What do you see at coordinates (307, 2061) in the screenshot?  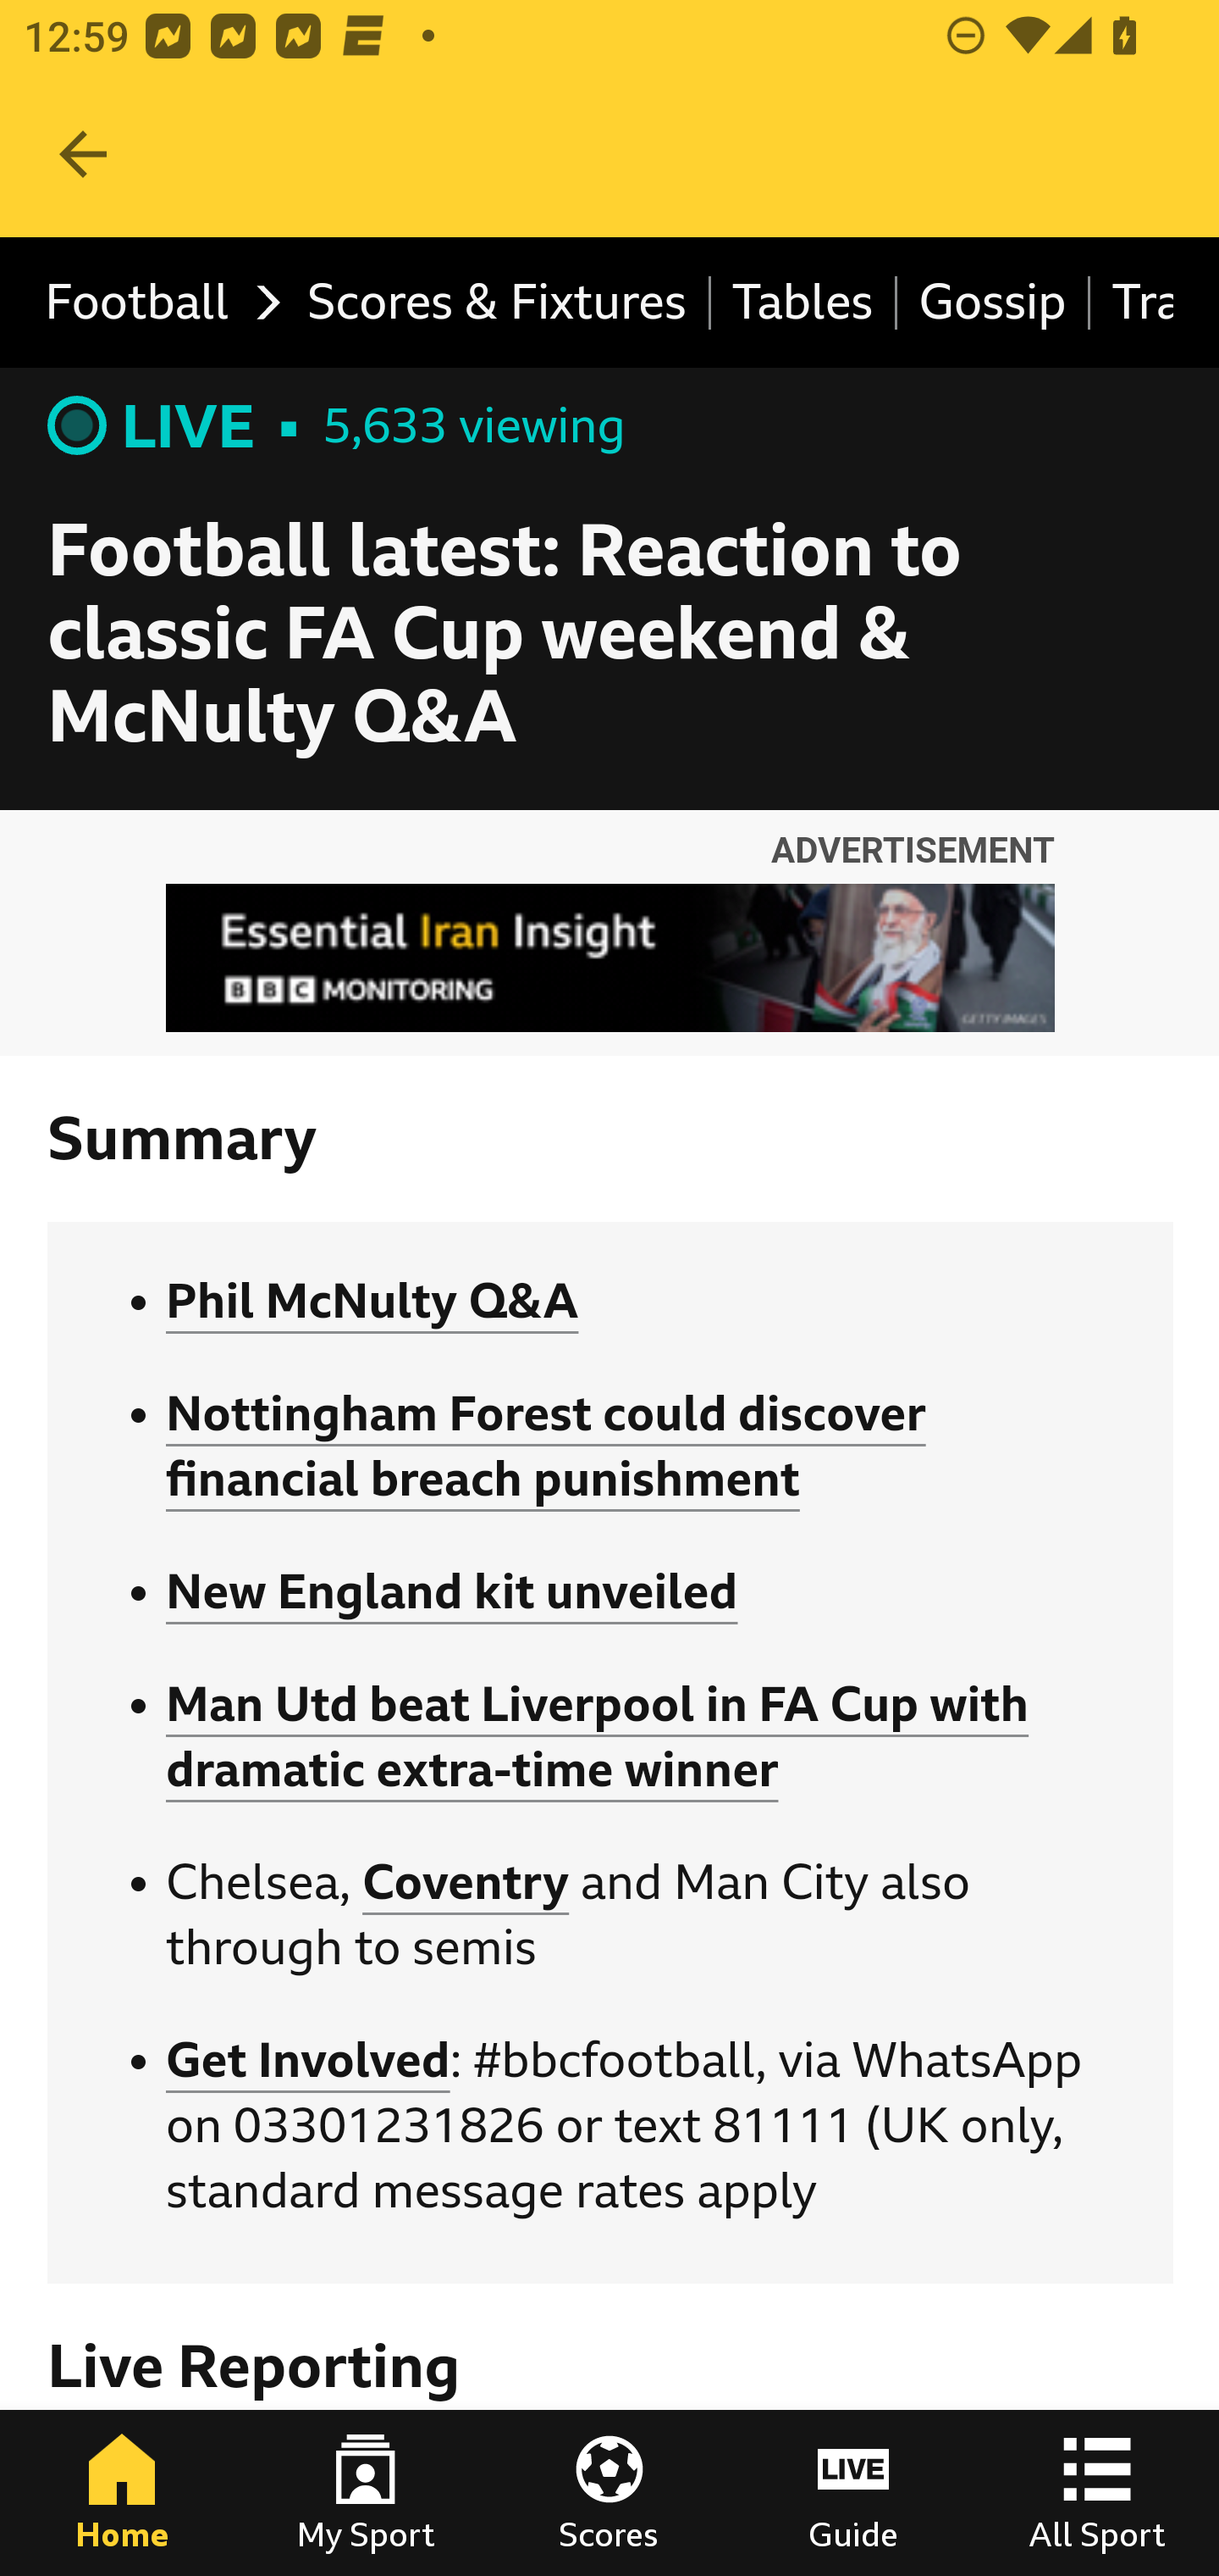 I see `Get Involved` at bounding box center [307, 2061].